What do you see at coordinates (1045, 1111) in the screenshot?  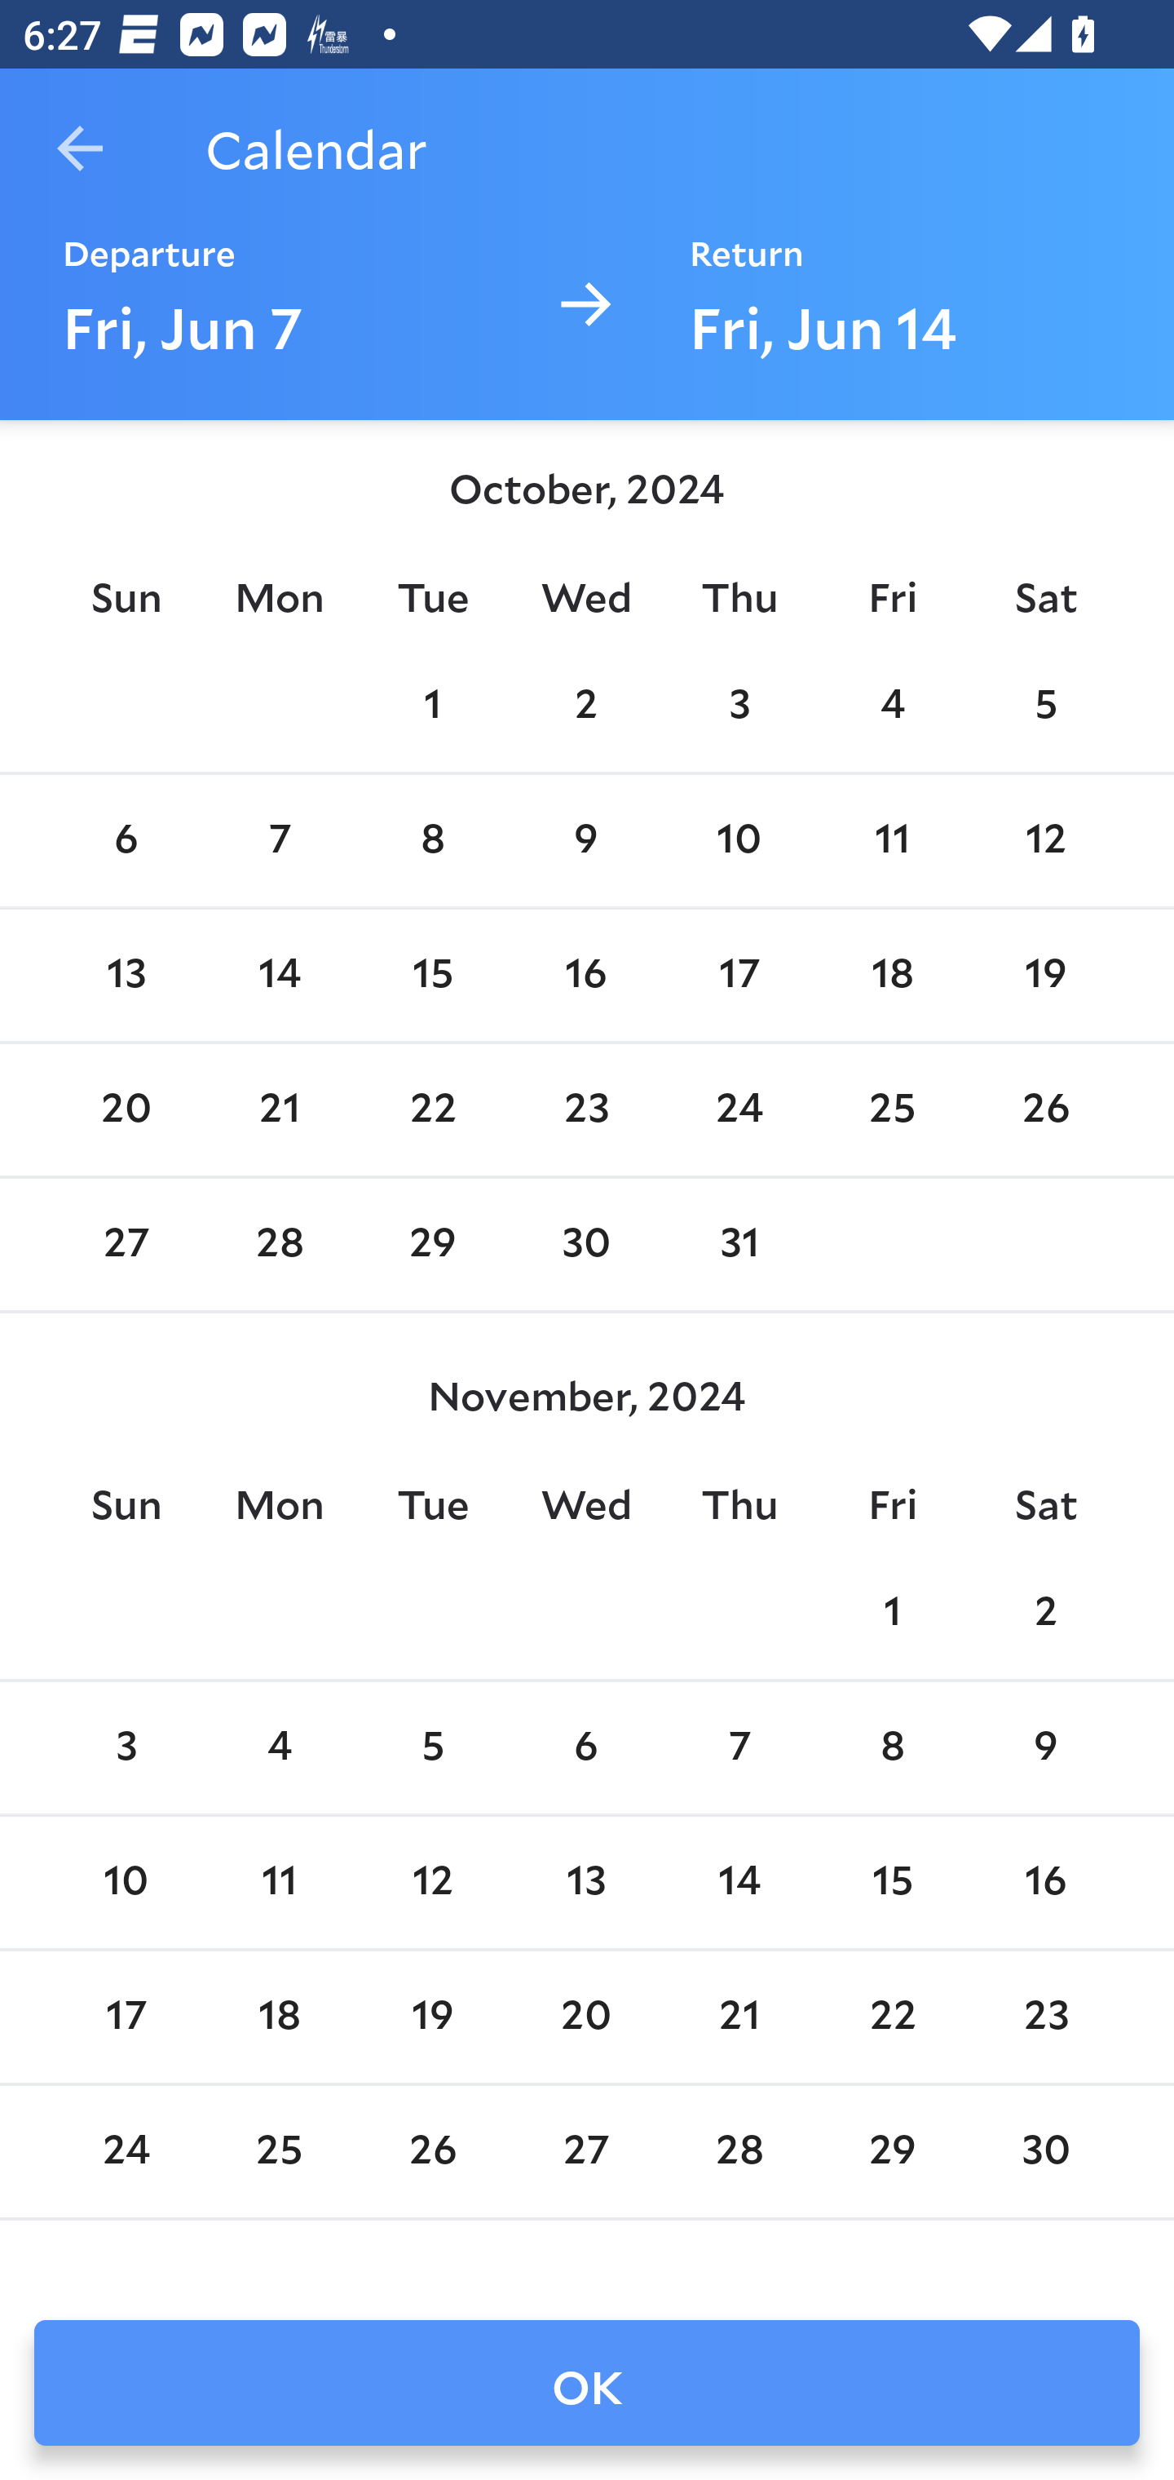 I see `26` at bounding box center [1045, 1111].